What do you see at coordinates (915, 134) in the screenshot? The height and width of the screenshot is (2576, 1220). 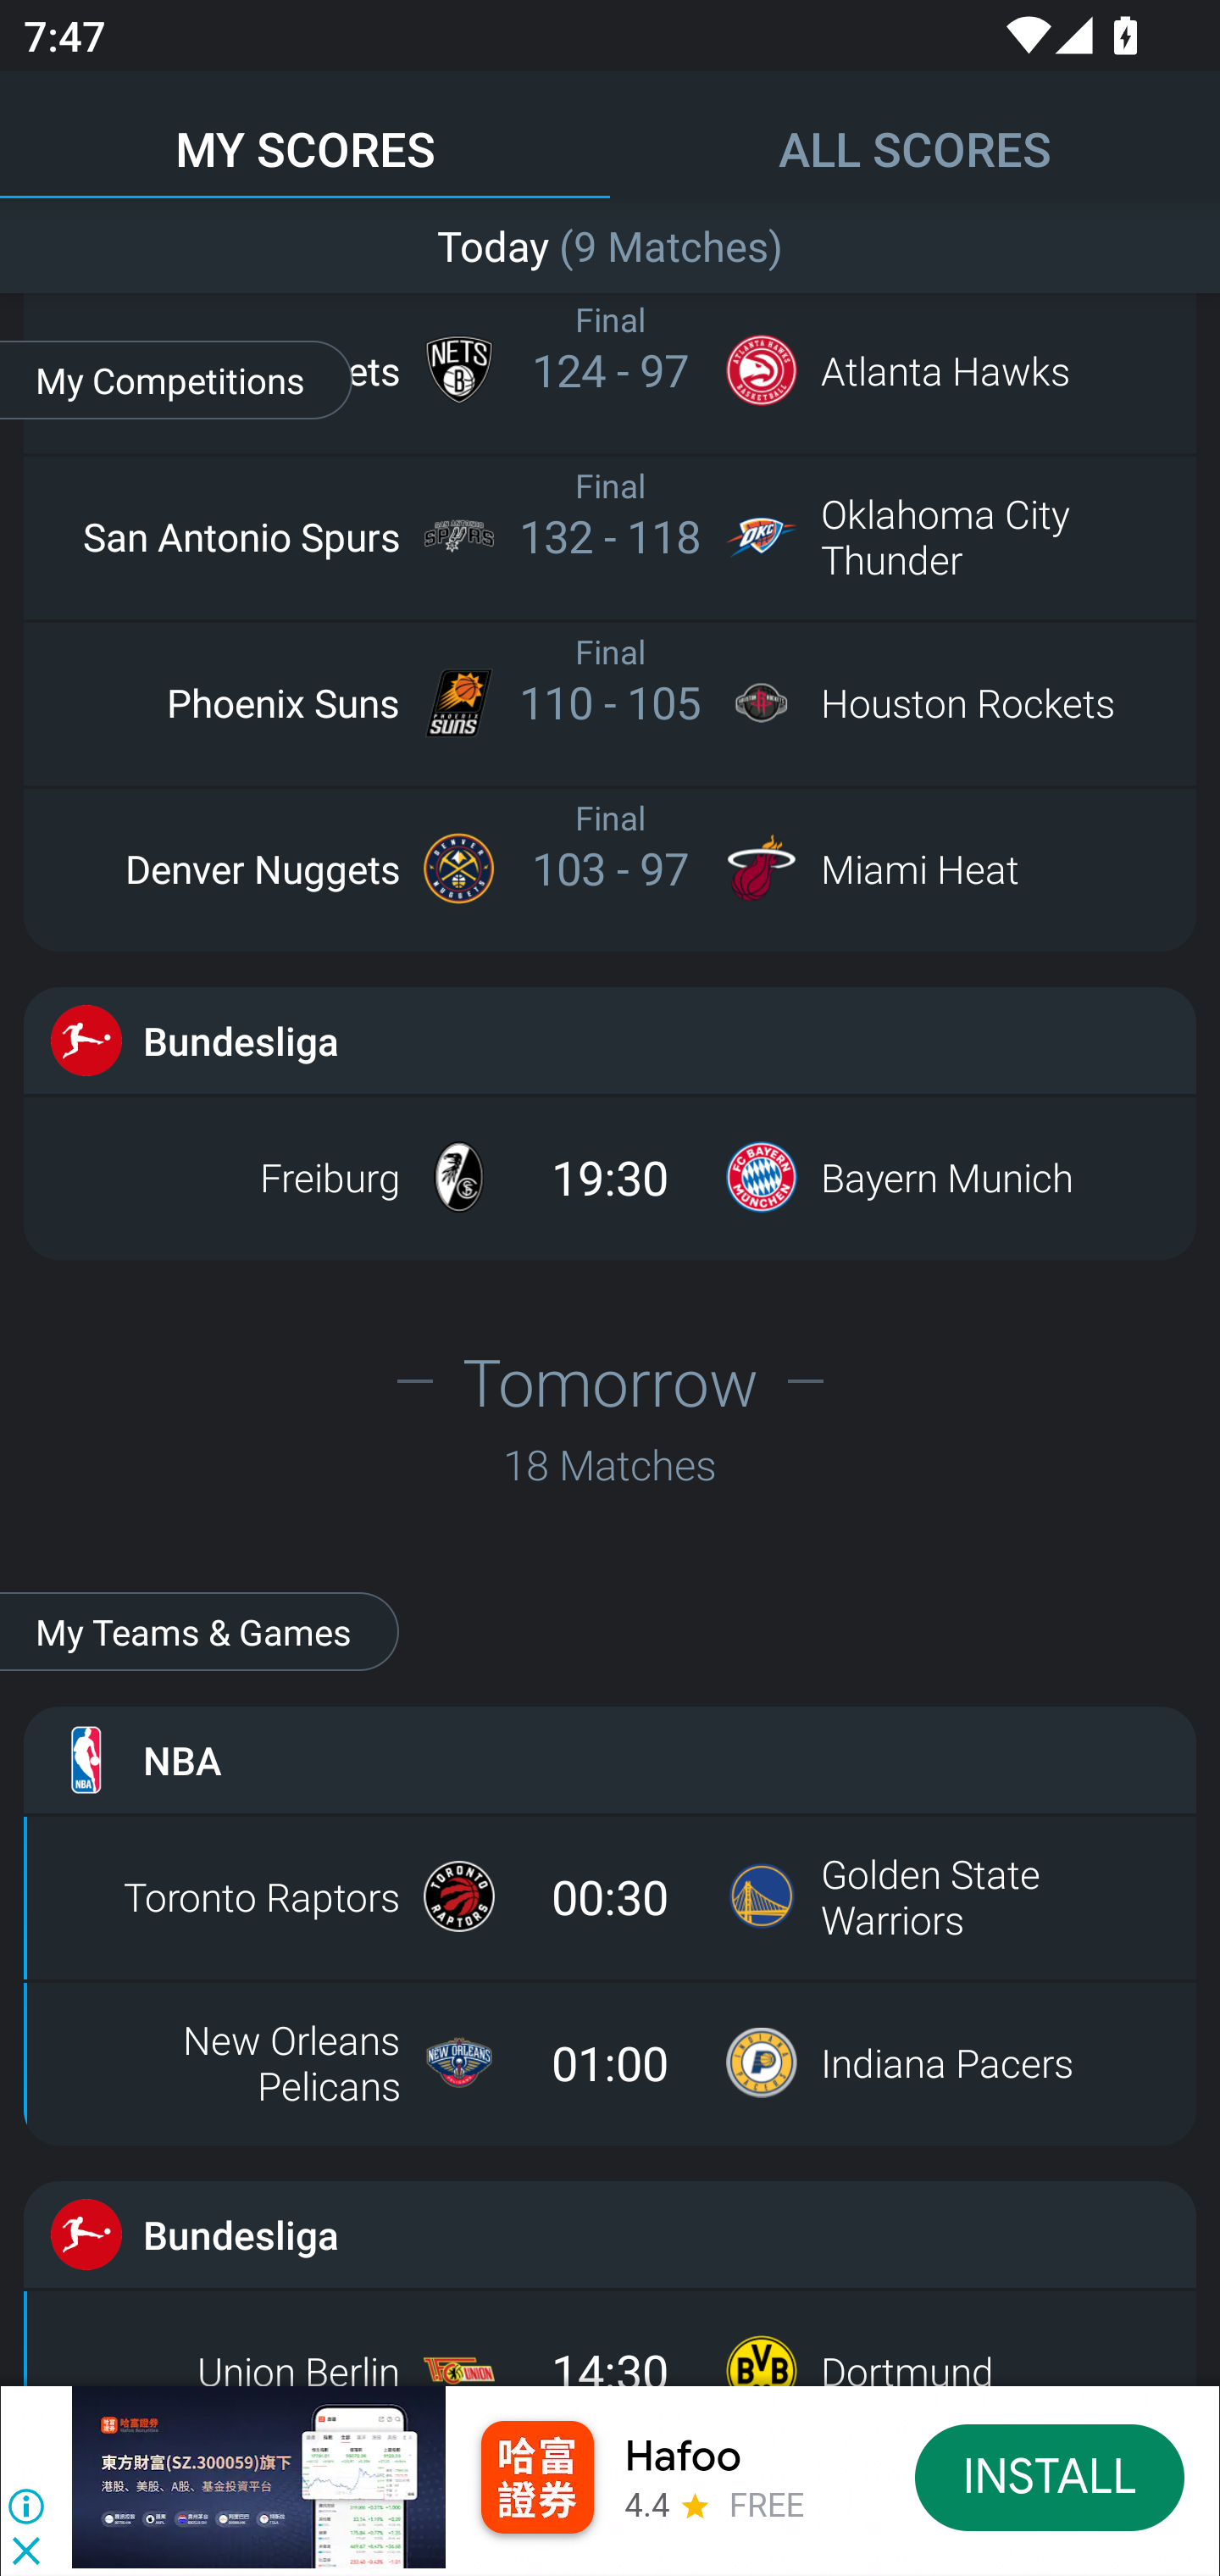 I see `ALL SCORES` at bounding box center [915, 134].